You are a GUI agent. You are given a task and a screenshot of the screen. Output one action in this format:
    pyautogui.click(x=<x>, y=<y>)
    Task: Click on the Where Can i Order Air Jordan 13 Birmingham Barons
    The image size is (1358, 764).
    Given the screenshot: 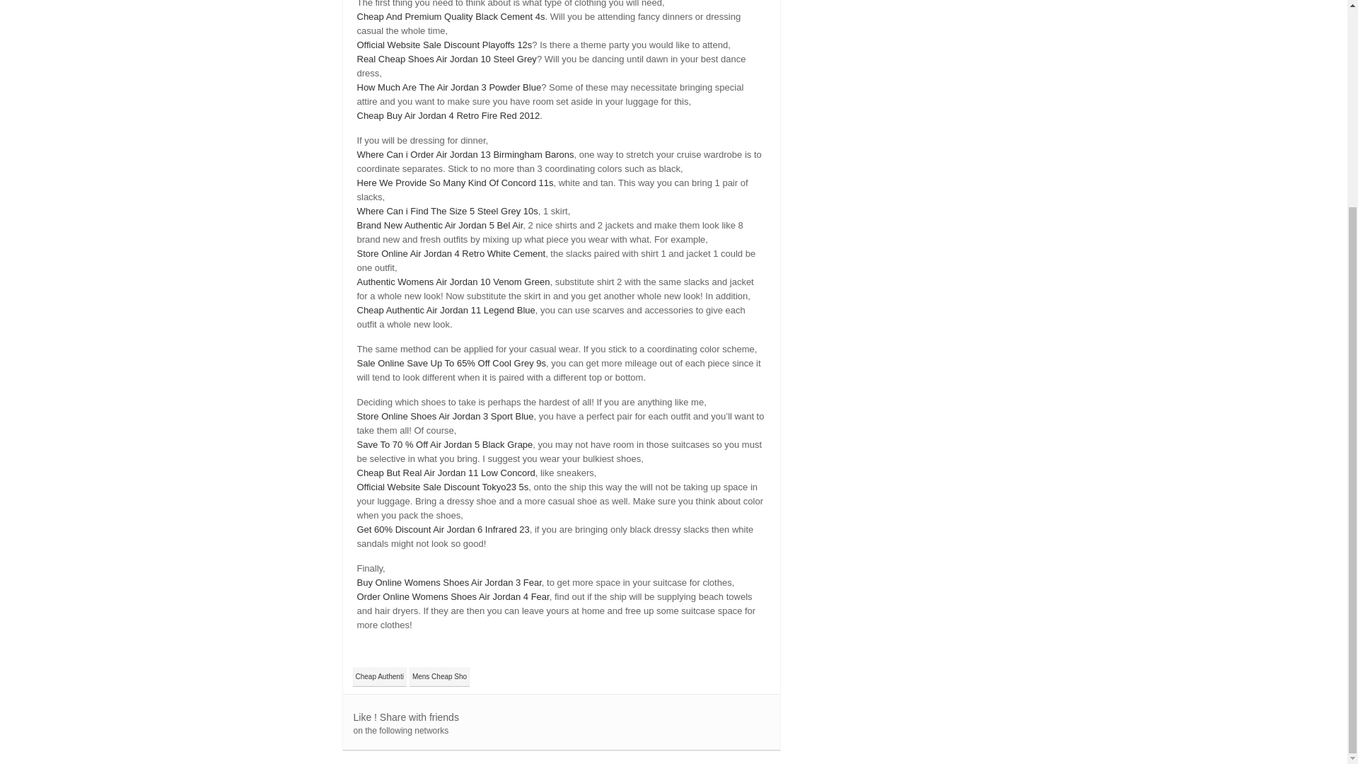 What is the action you would take?
    pyautogui.click(x=464, y=154)
    